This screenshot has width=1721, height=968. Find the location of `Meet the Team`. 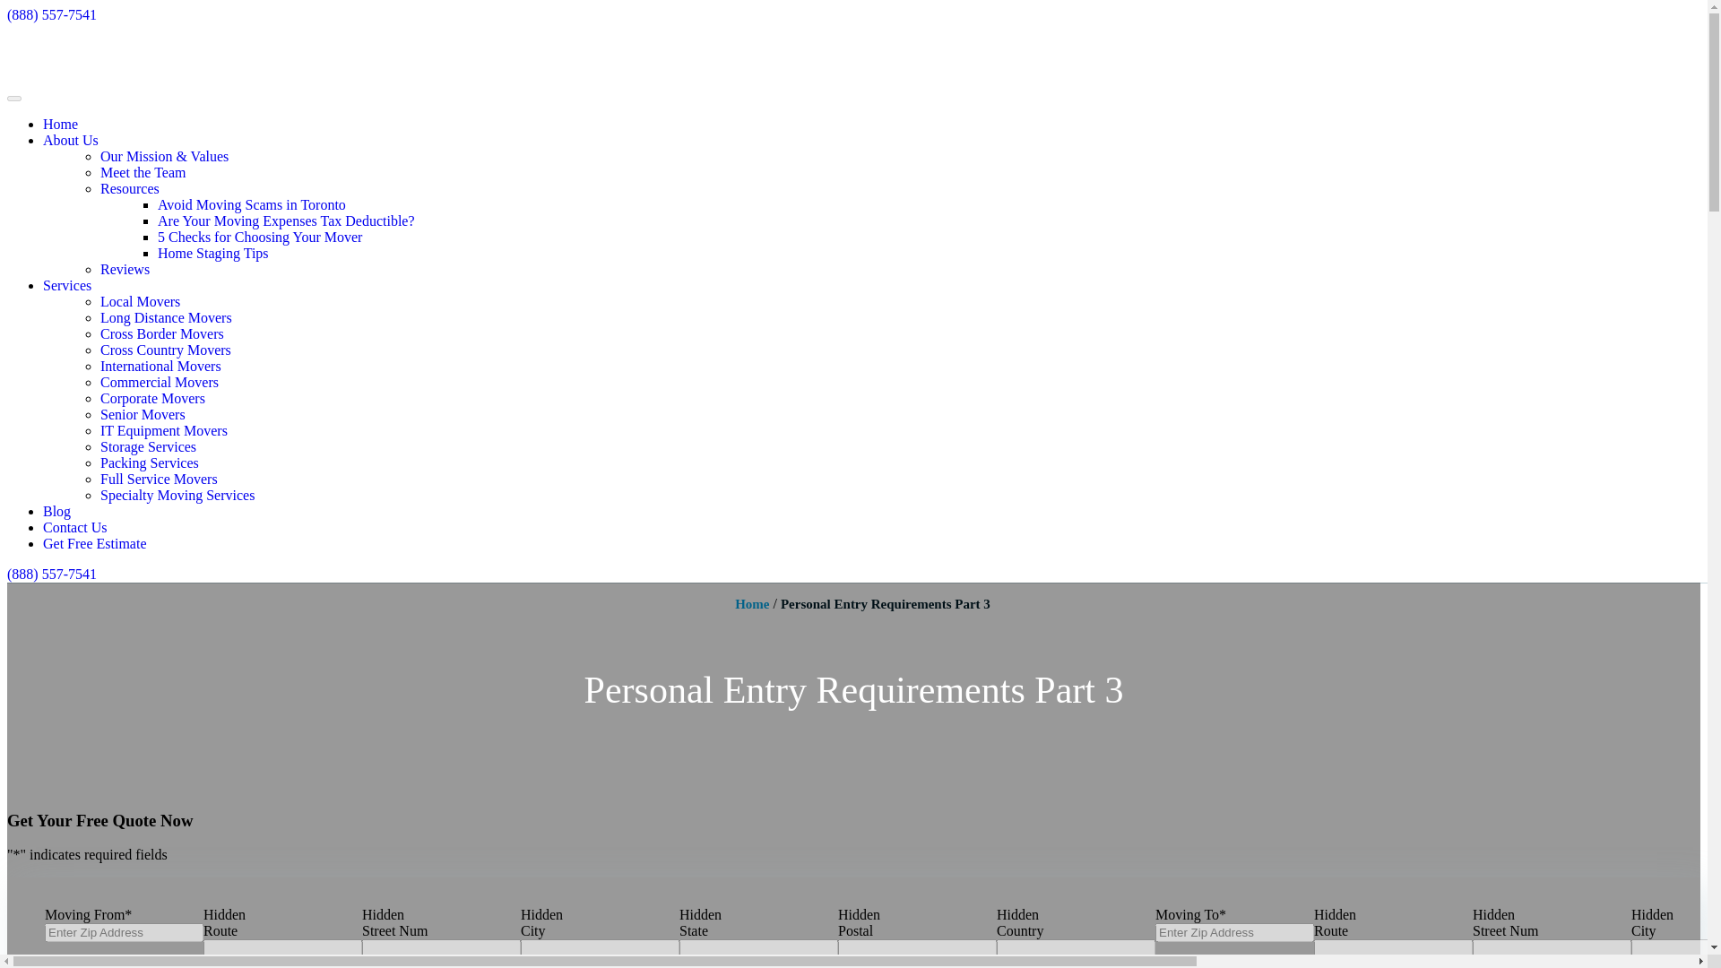

Meet the Team is located at coordinates (143, 172).